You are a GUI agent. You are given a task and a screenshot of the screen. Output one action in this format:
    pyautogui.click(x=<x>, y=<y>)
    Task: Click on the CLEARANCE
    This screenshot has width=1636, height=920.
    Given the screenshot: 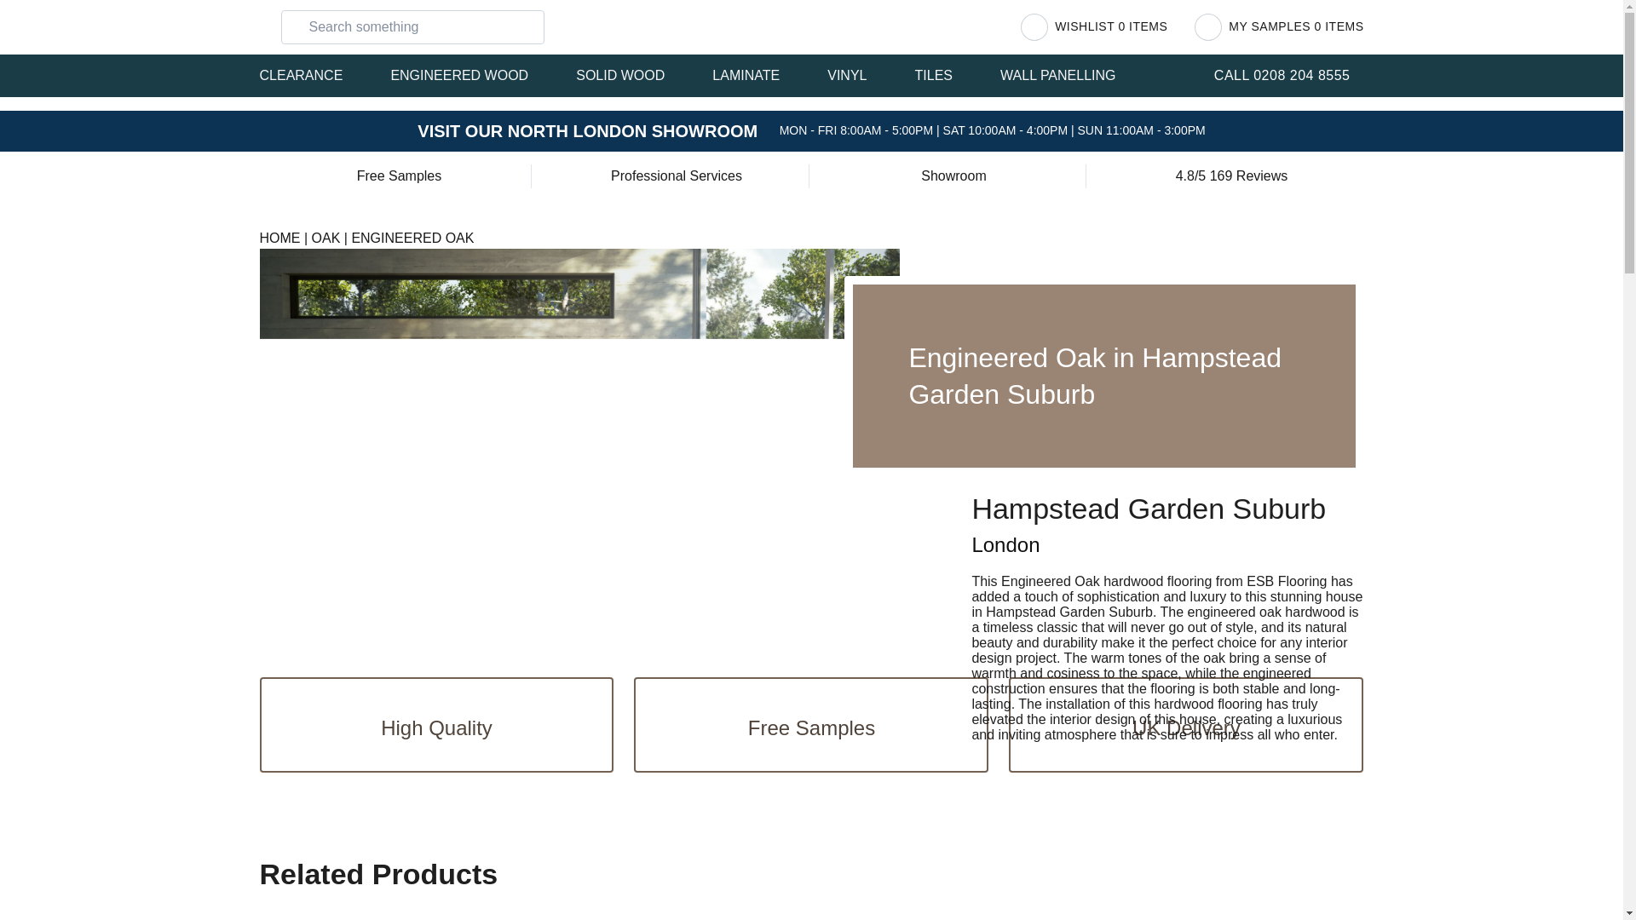 What is the action you would take?
    pyautogui.click(x=312, y=75)
    